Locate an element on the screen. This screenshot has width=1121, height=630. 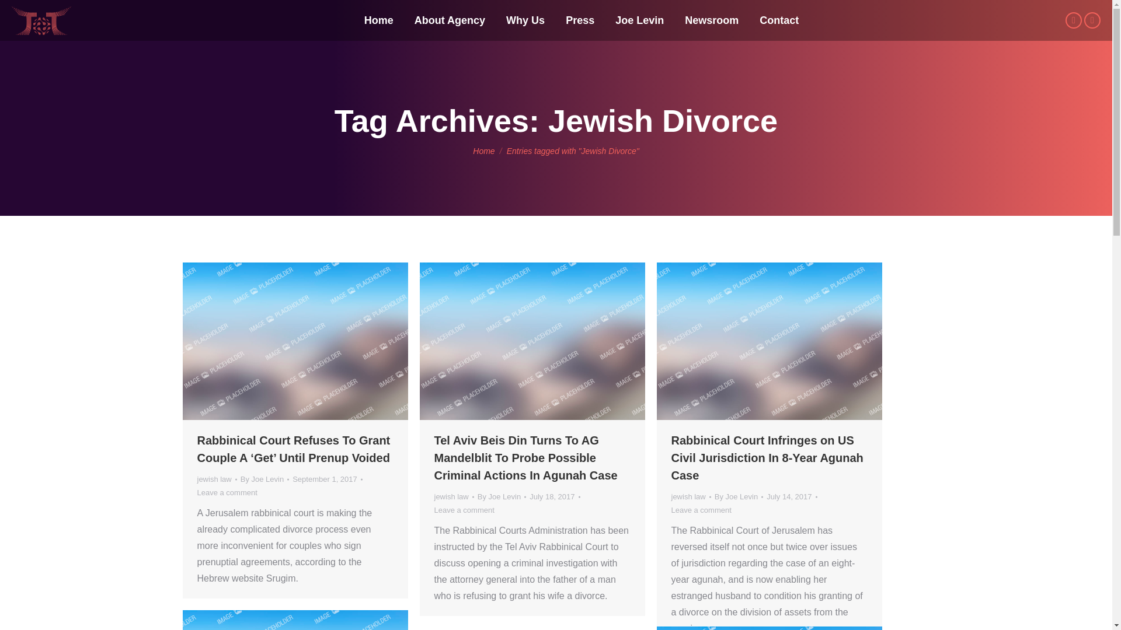
Joe Levin is located at coordinates (639, 20).